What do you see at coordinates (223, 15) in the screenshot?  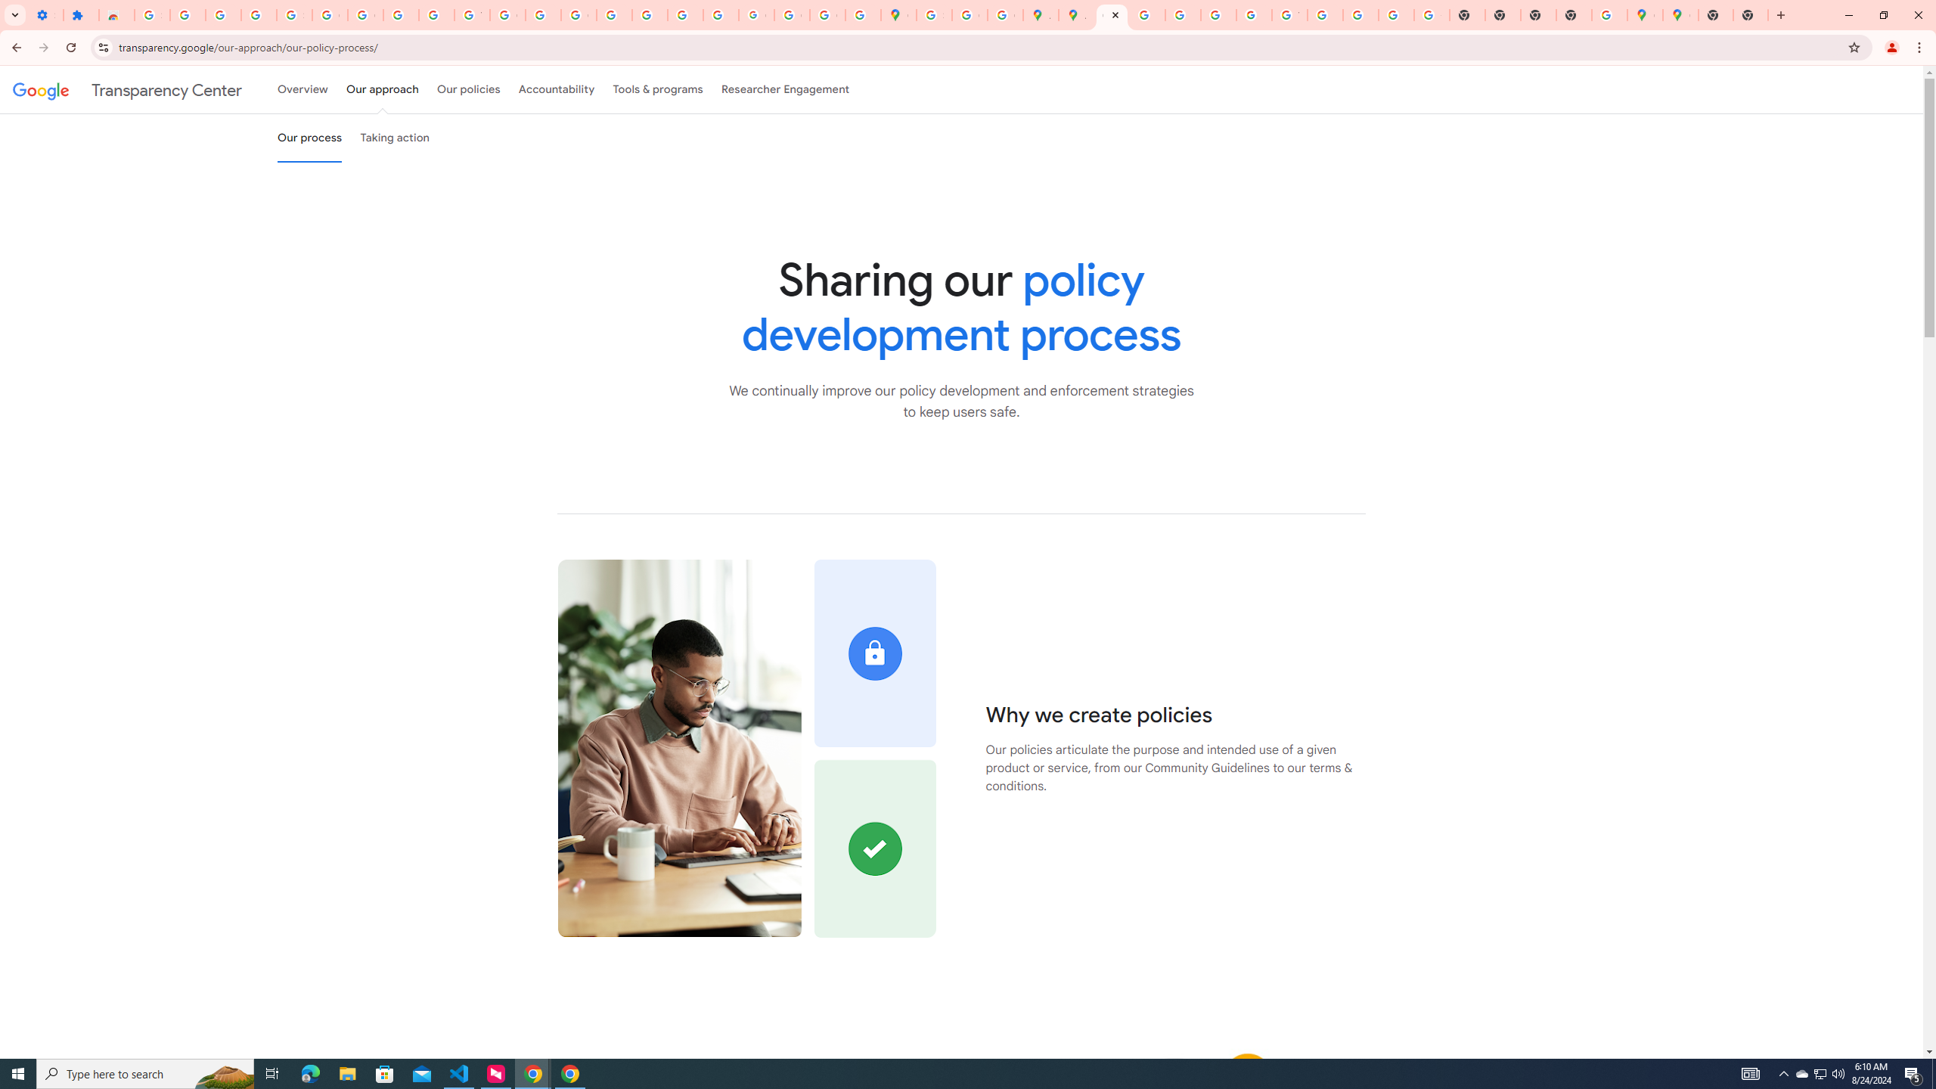 I see `Learn how to find your photos - Google Photos Help` at bounding box center [223, 15].